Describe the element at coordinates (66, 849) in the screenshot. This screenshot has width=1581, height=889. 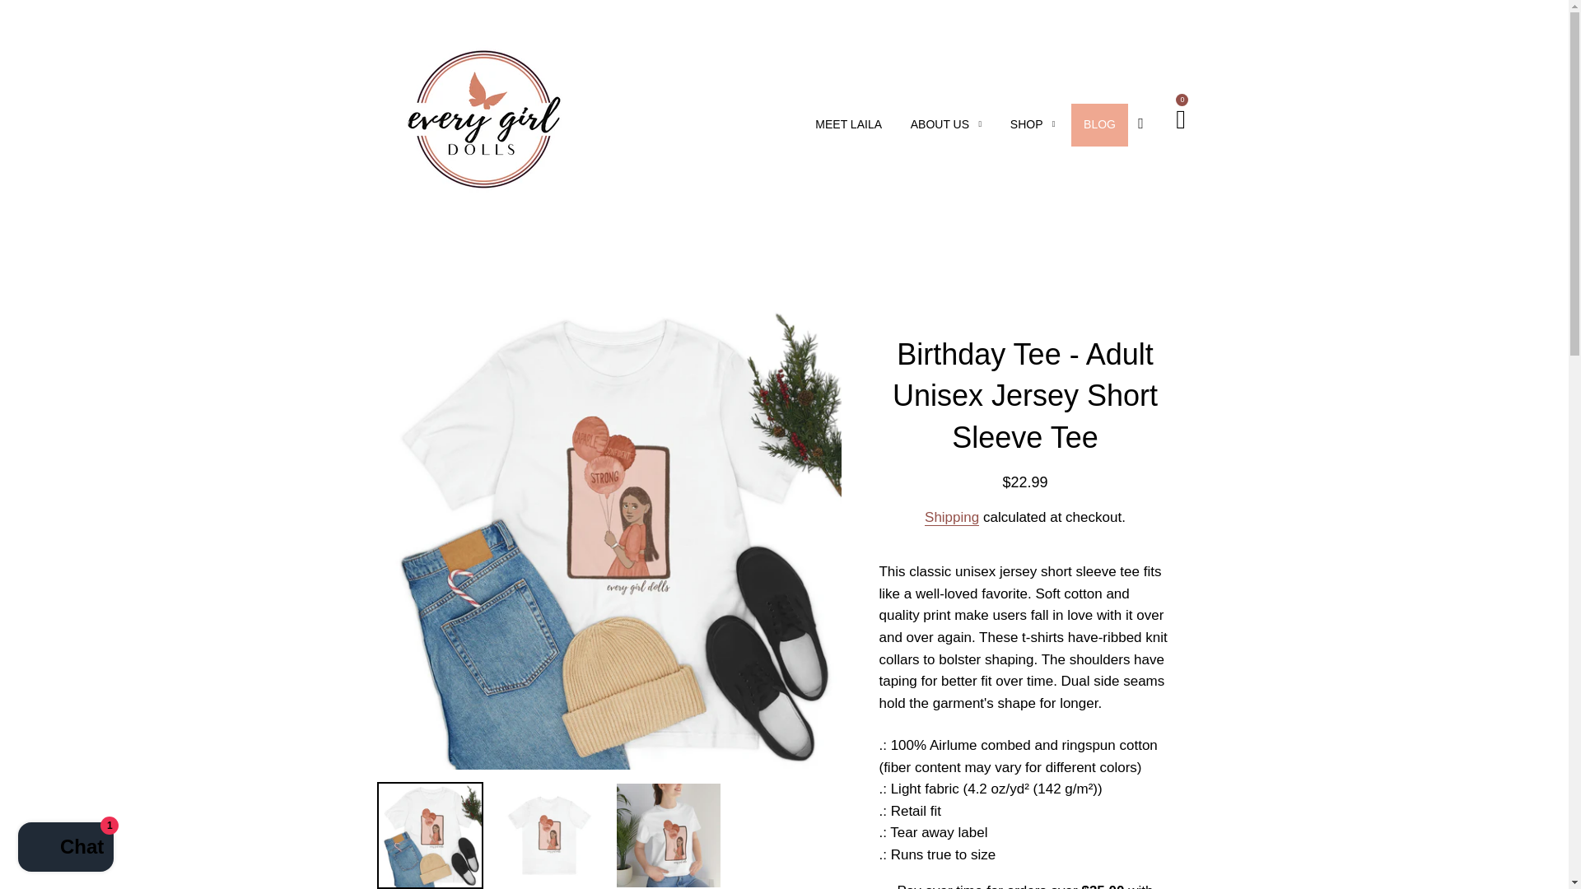
I see `Shopify online store chat` at that location.